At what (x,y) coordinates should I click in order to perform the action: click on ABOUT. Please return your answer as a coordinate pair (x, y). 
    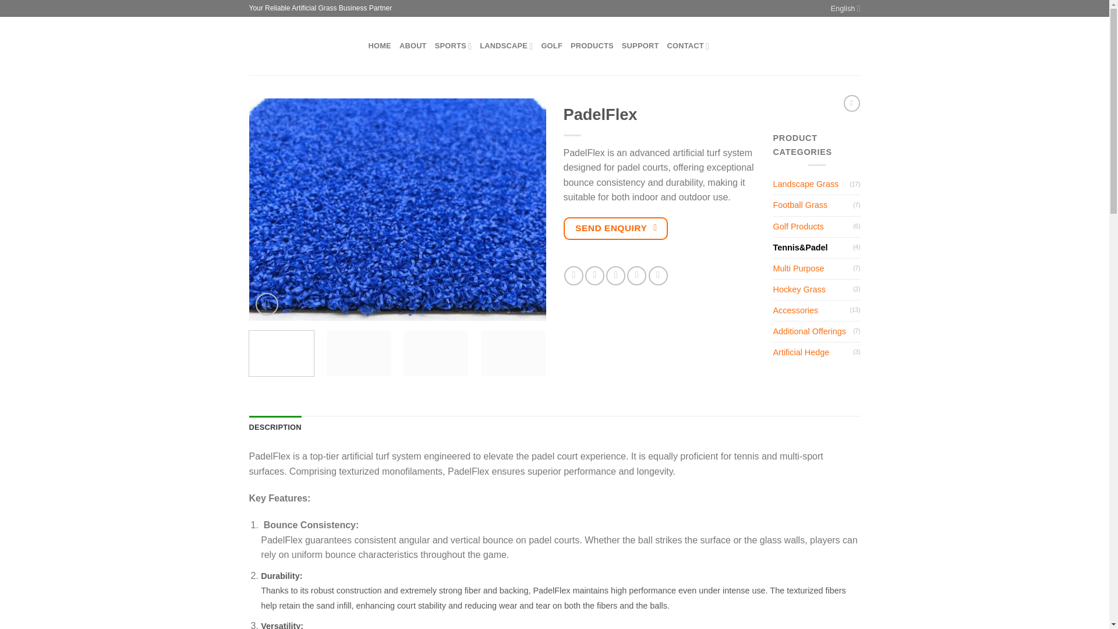
    Looking at the image, I should click on (413, 45).